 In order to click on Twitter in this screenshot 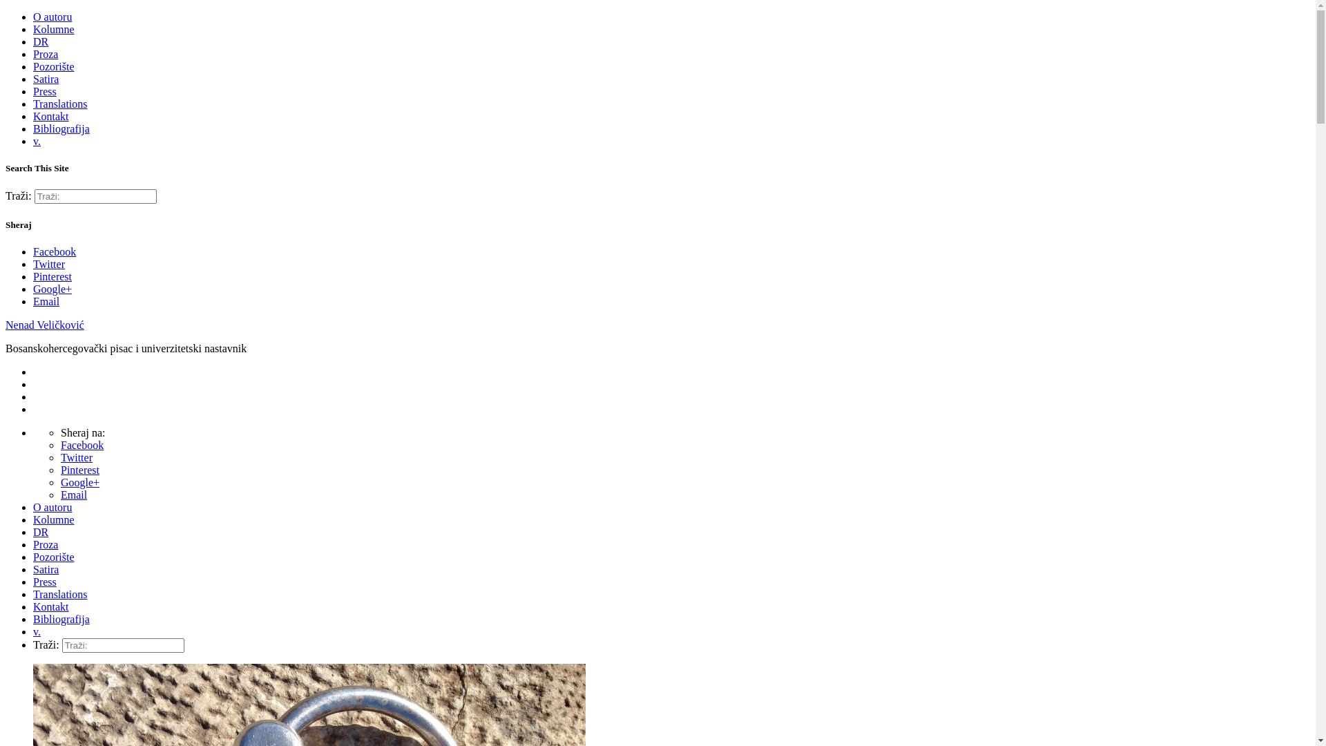, I will do `click(77, 457)`.